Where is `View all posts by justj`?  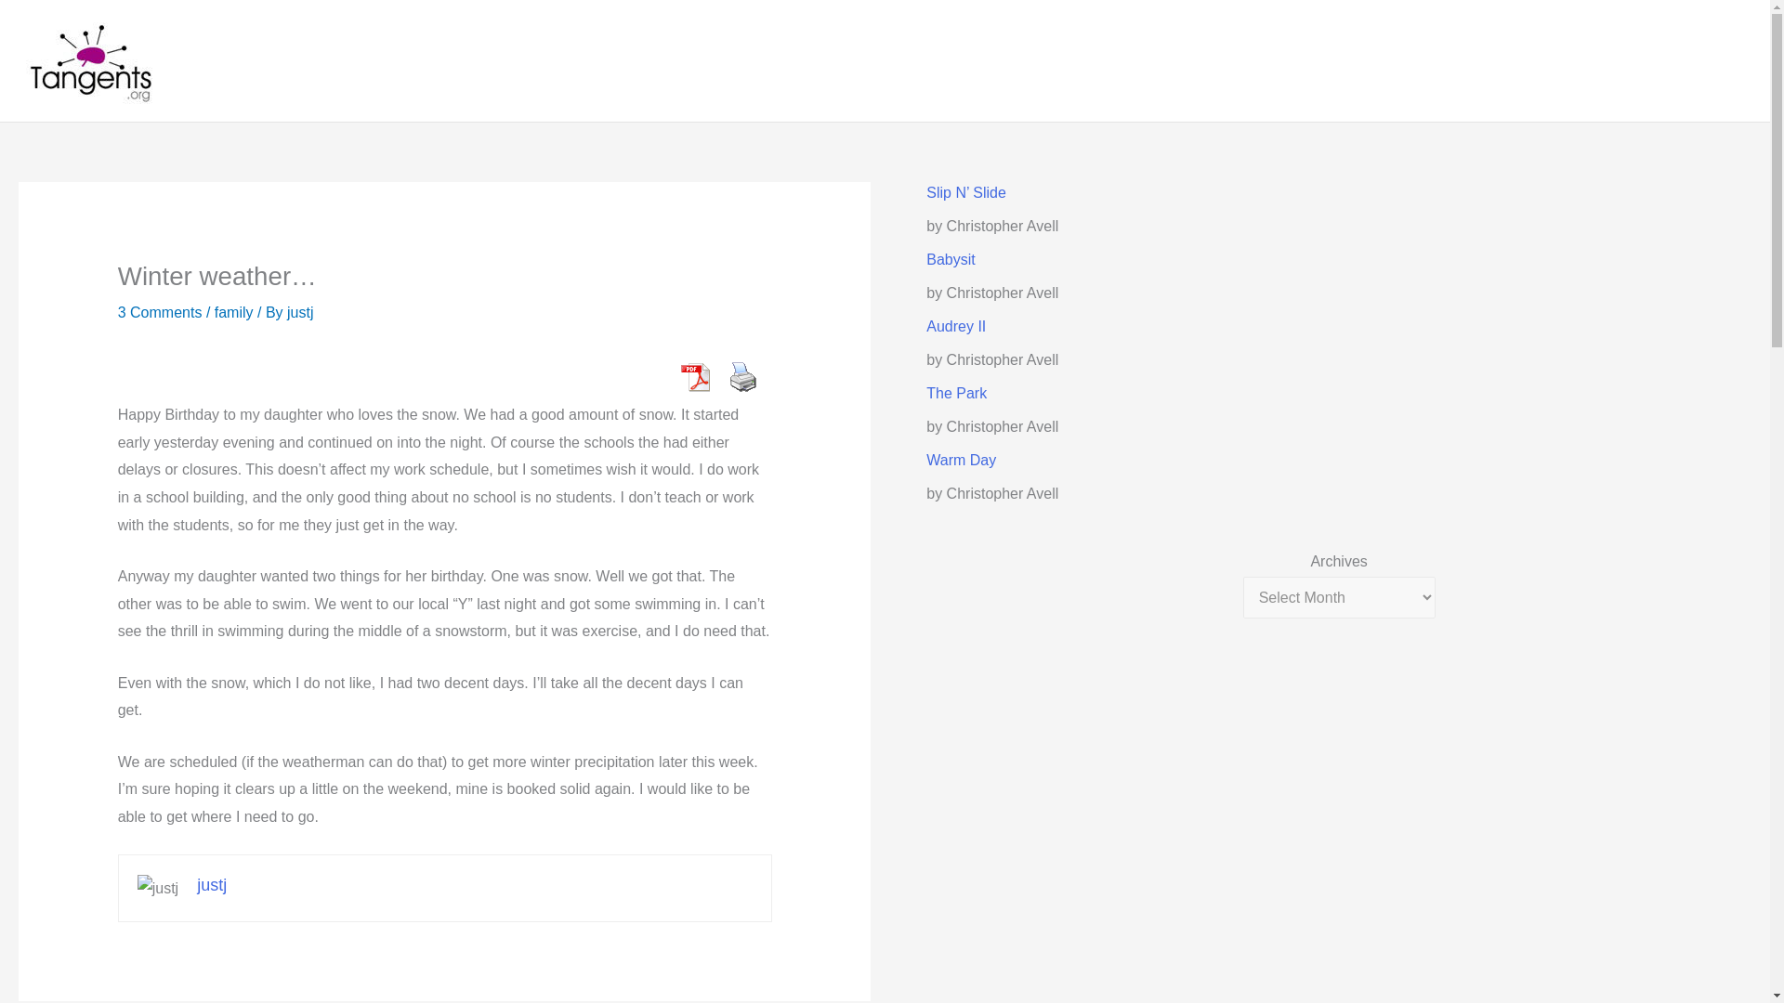 View all posts by justj is located at coordinates (300, 312).